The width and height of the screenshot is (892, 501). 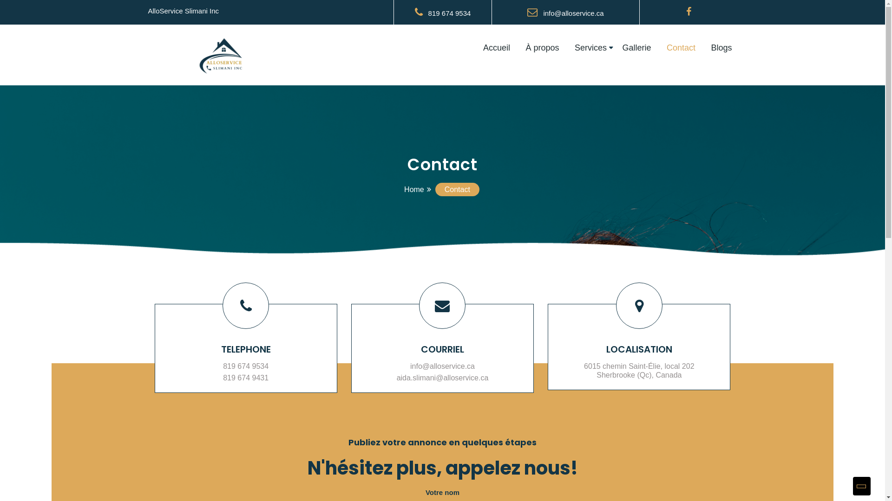 What do you see at coordinates (442, 378) in the screenshot?
I see `aida.slimani@alloservice.ca` at bounding box center [442, 378].